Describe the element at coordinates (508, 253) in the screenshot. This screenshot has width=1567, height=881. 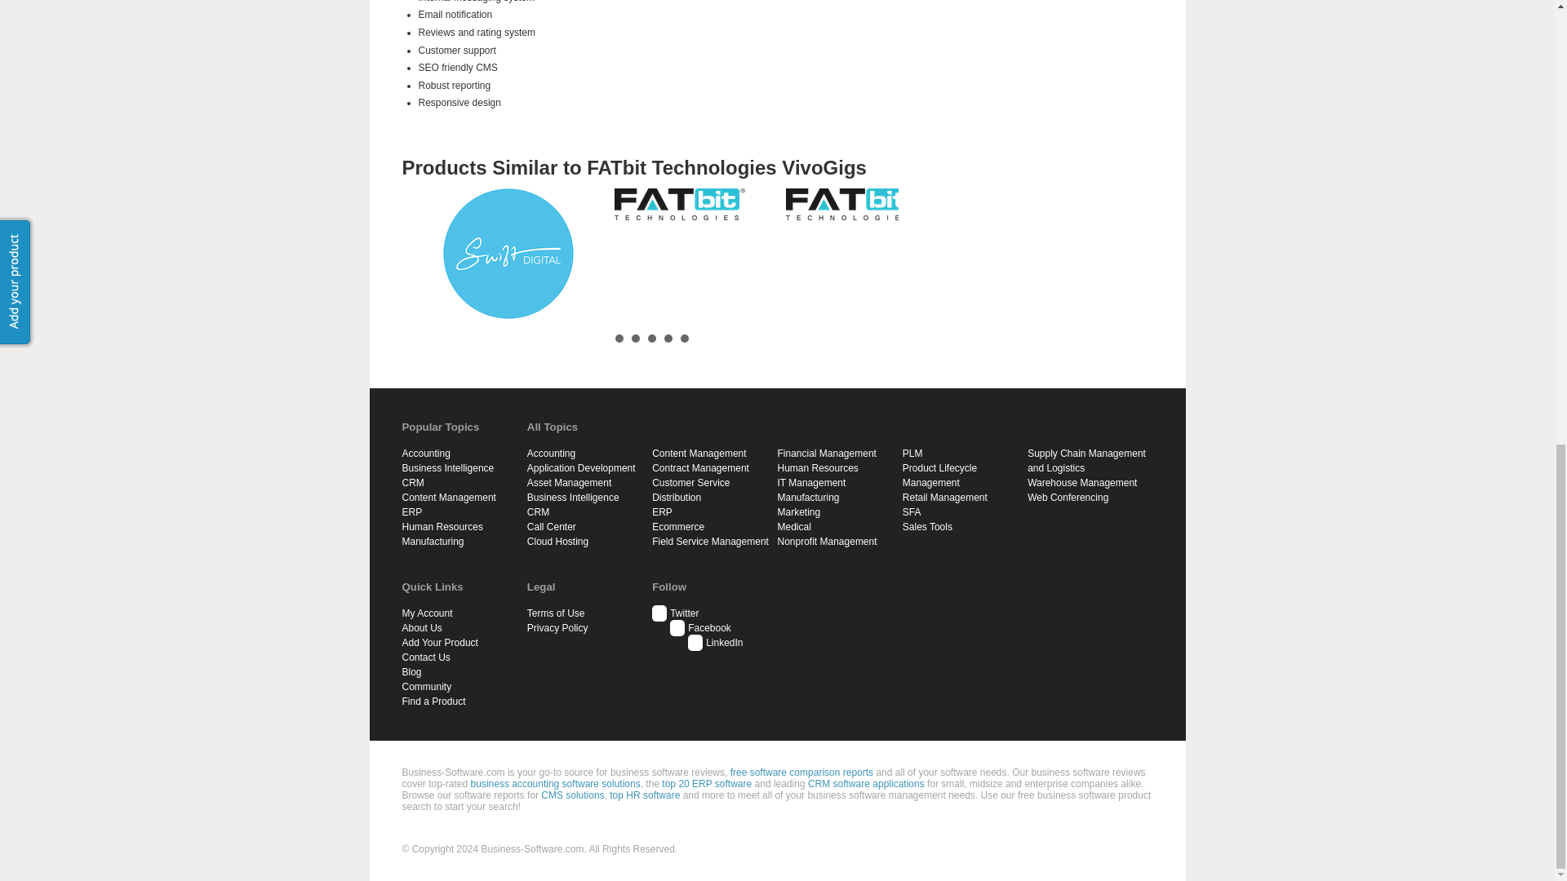
I see `Swift Digital Suite` at that location.